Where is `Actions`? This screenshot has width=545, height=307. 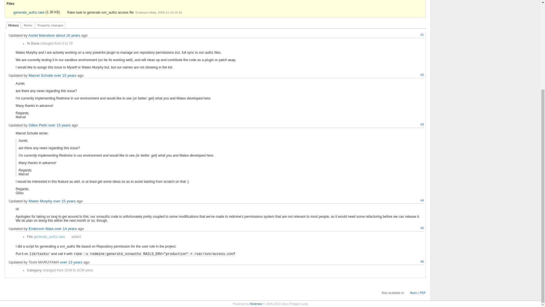 Actions is located at coordinates (416, 75).